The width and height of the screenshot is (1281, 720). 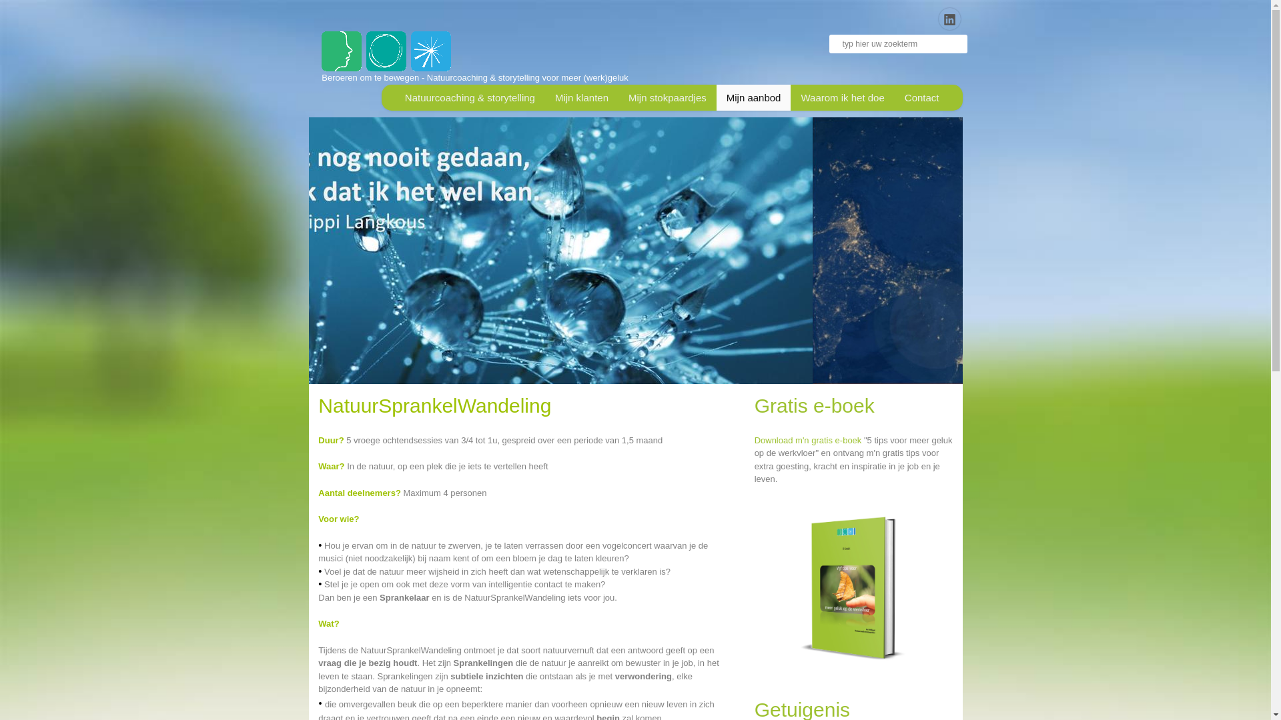 What do you see at coordinates (922, 97) in the screenshot?
I see `Contact` at bounding box center [922, 97].